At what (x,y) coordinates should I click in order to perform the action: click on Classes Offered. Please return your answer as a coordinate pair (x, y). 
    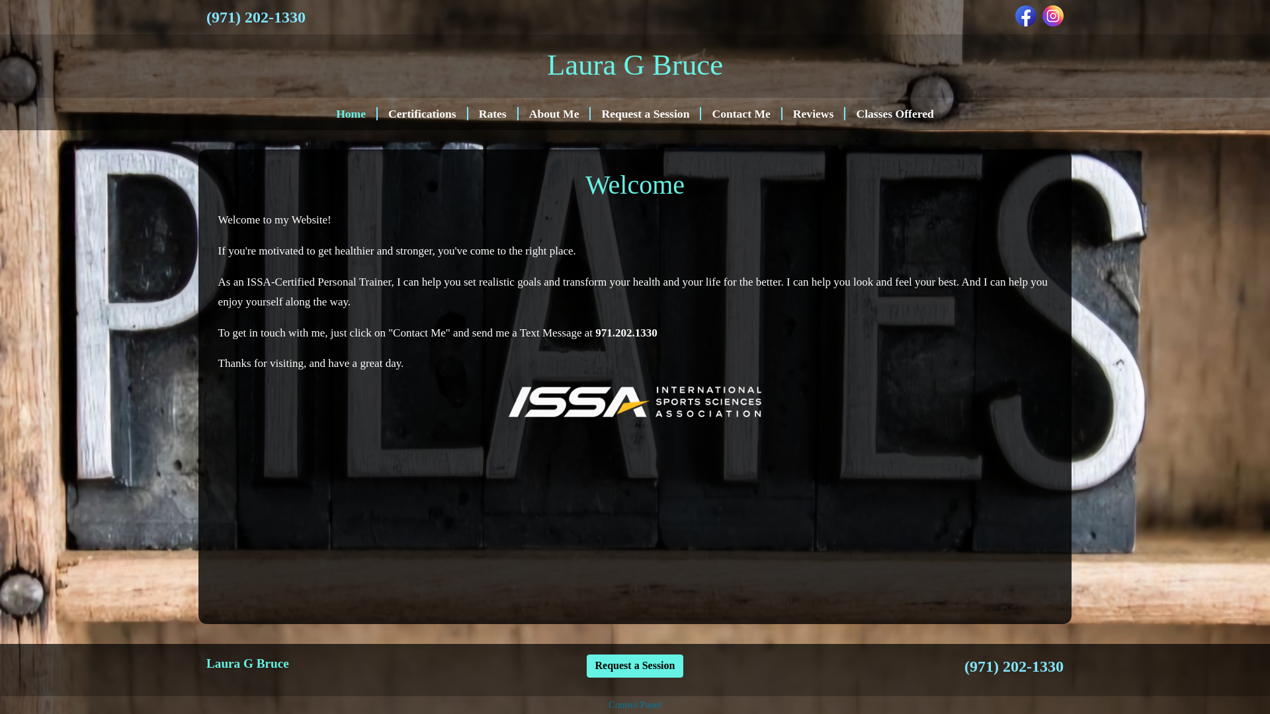
    Looking at the image, I should click on (894, 114).